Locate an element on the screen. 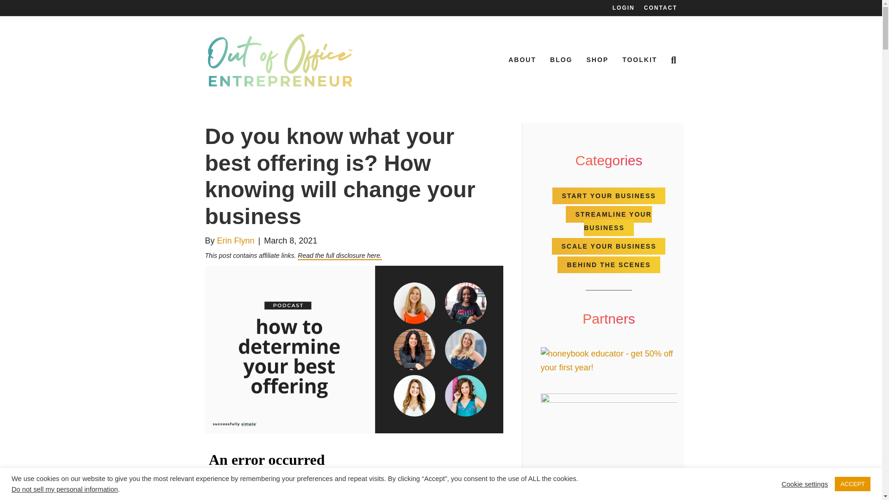 The width and height of the screenshot is (889, 500). CONTACT is located at coordinates (660, 8).